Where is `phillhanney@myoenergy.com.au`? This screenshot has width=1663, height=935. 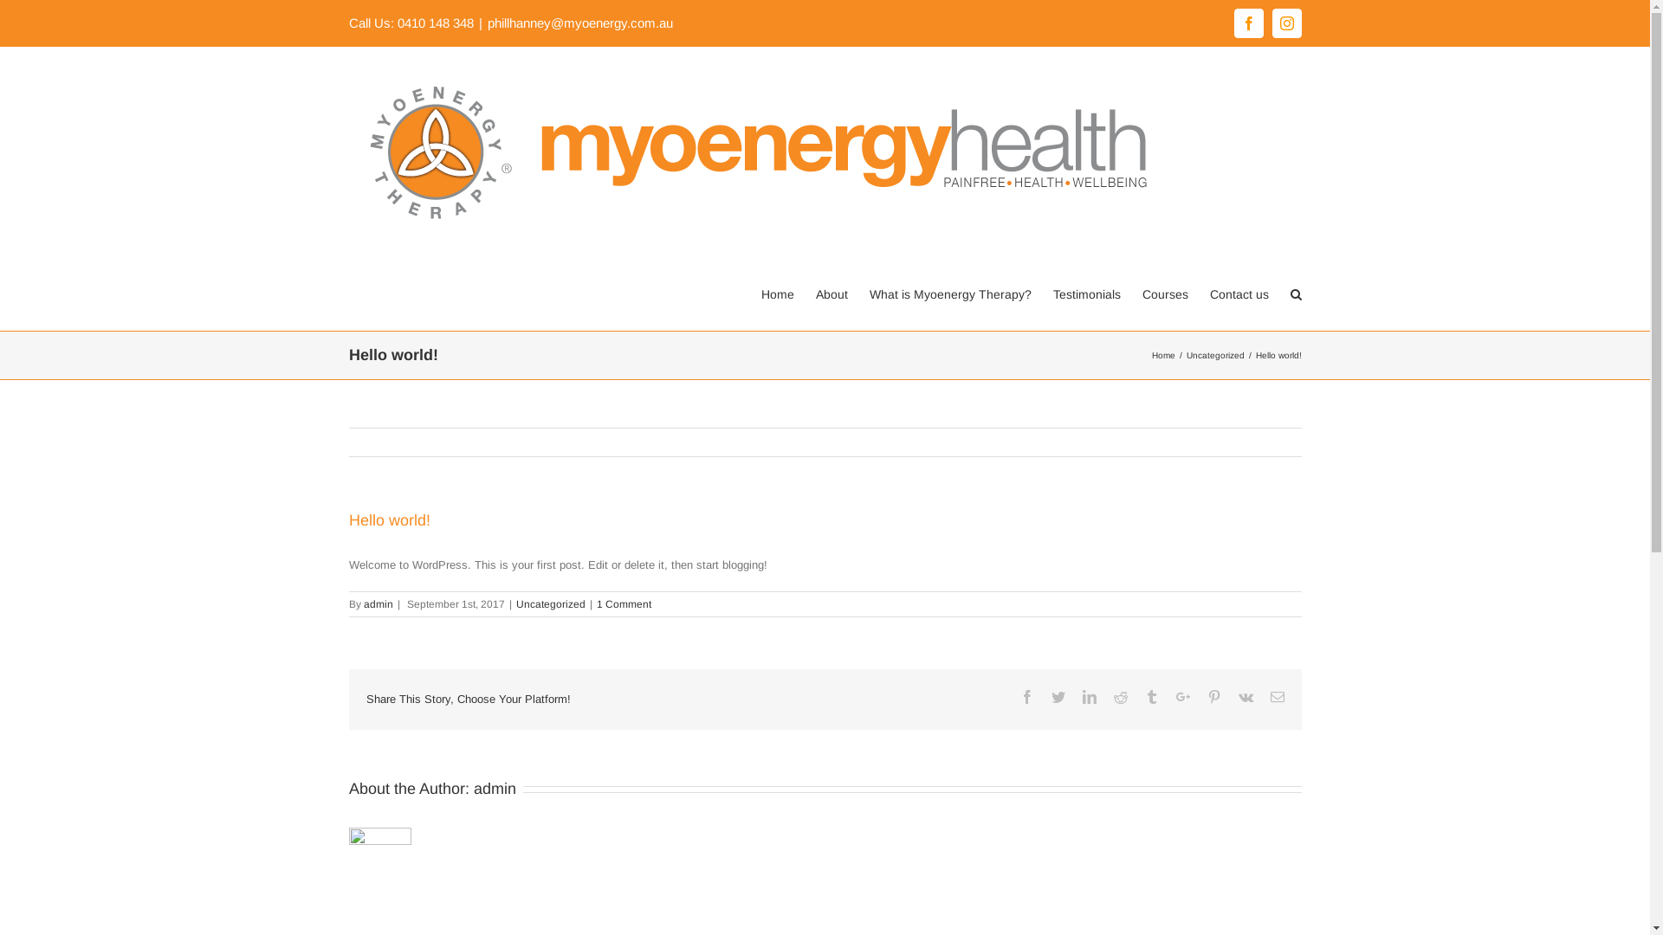
phillhanney@myoenergy.com.au is located at coordinates (579, 23).